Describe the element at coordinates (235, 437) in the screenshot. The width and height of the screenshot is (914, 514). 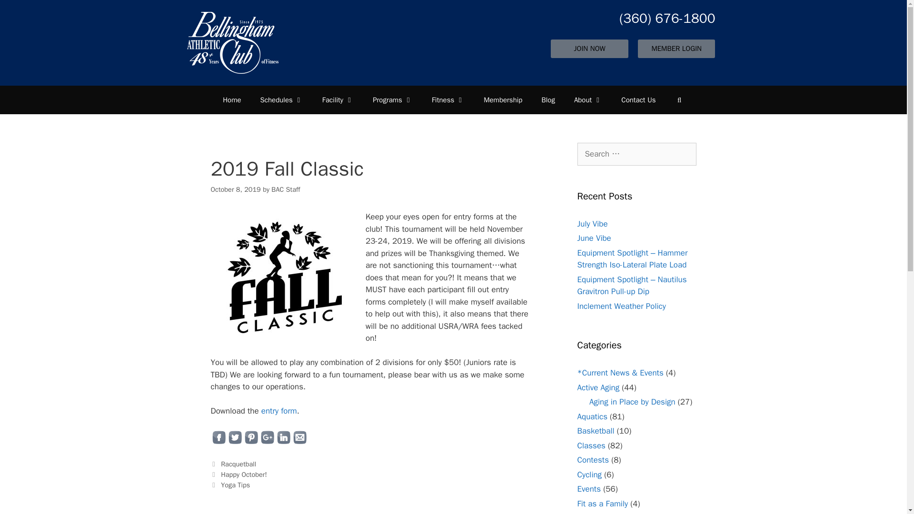
I see `twitter` at that location.